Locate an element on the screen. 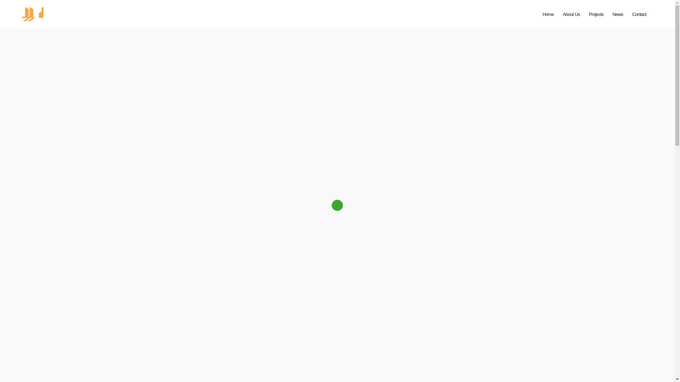 The image size is (680, 382). Projects is located at coordinates (596, 14).